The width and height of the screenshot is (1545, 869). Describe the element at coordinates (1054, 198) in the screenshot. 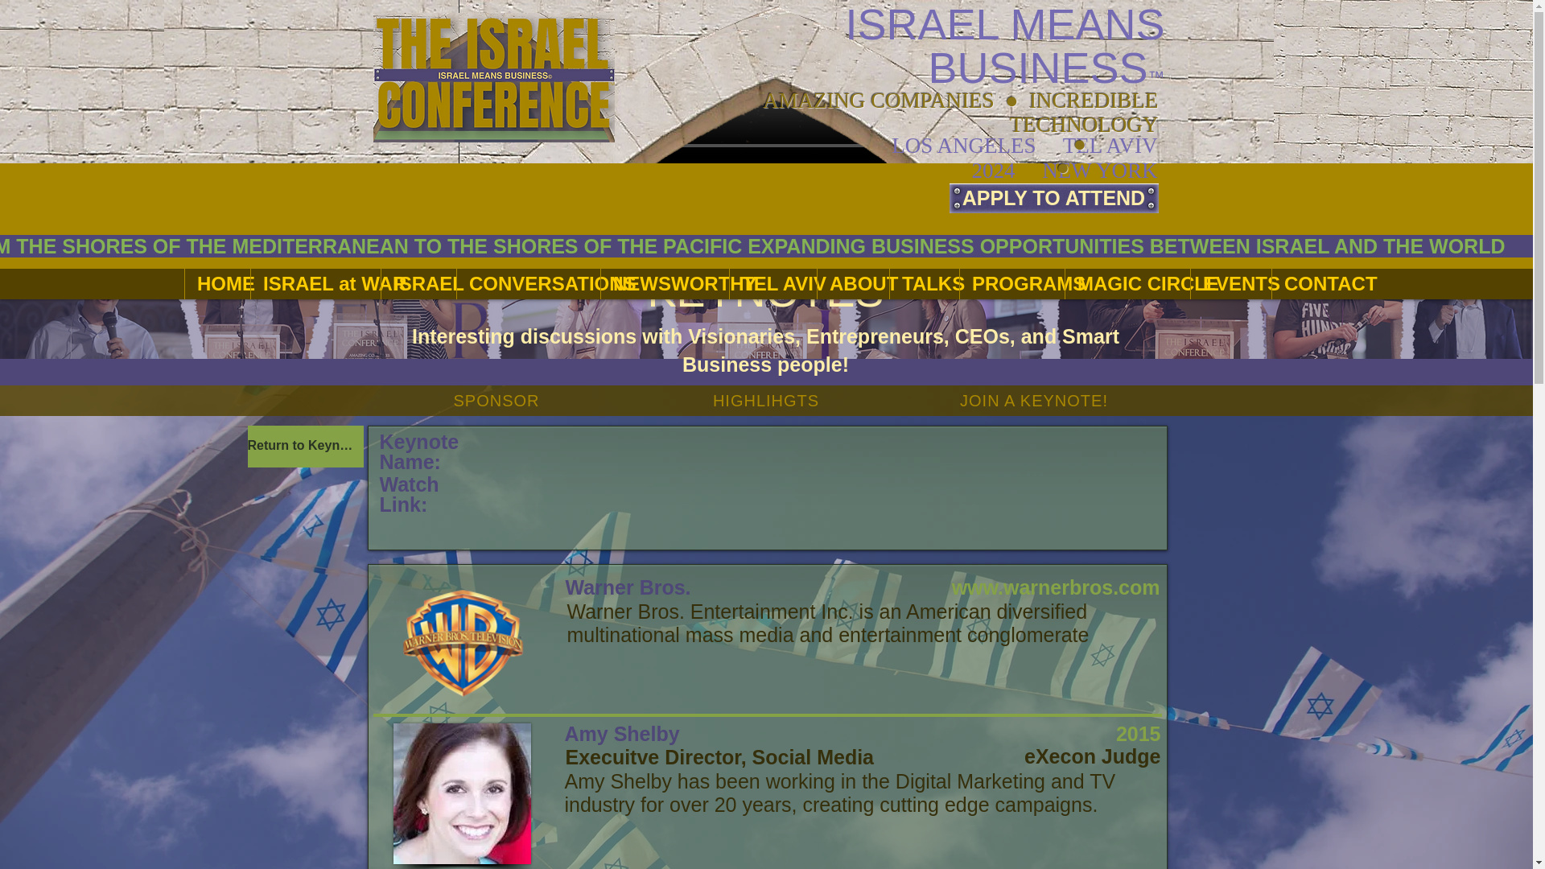

I see `APPLY TO ATTEND` at that location.